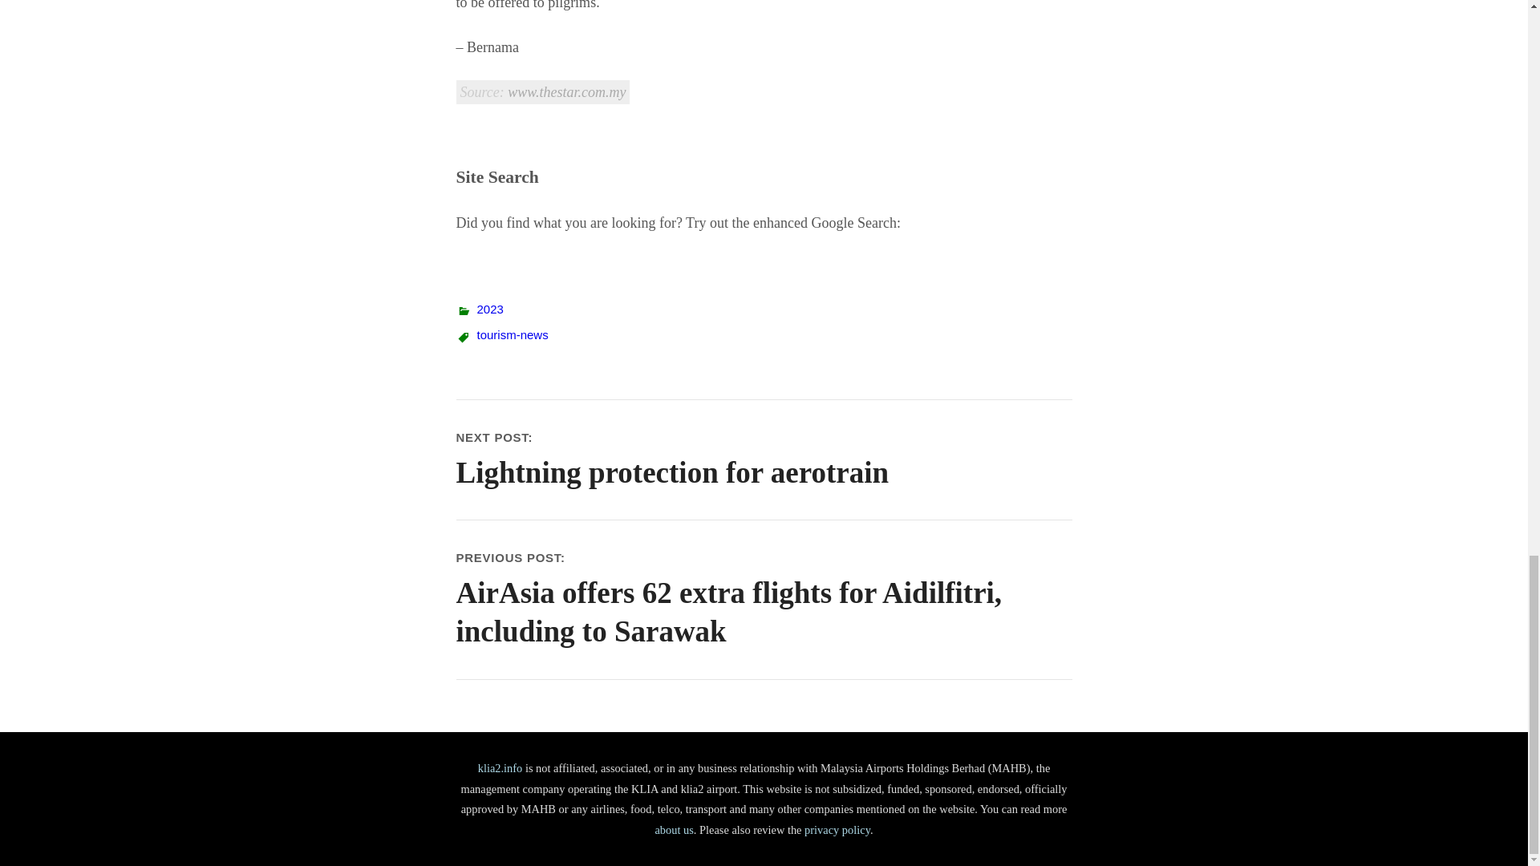 This screenshot has height=866, width=1540. I want to click on about us, so click(674, 830).